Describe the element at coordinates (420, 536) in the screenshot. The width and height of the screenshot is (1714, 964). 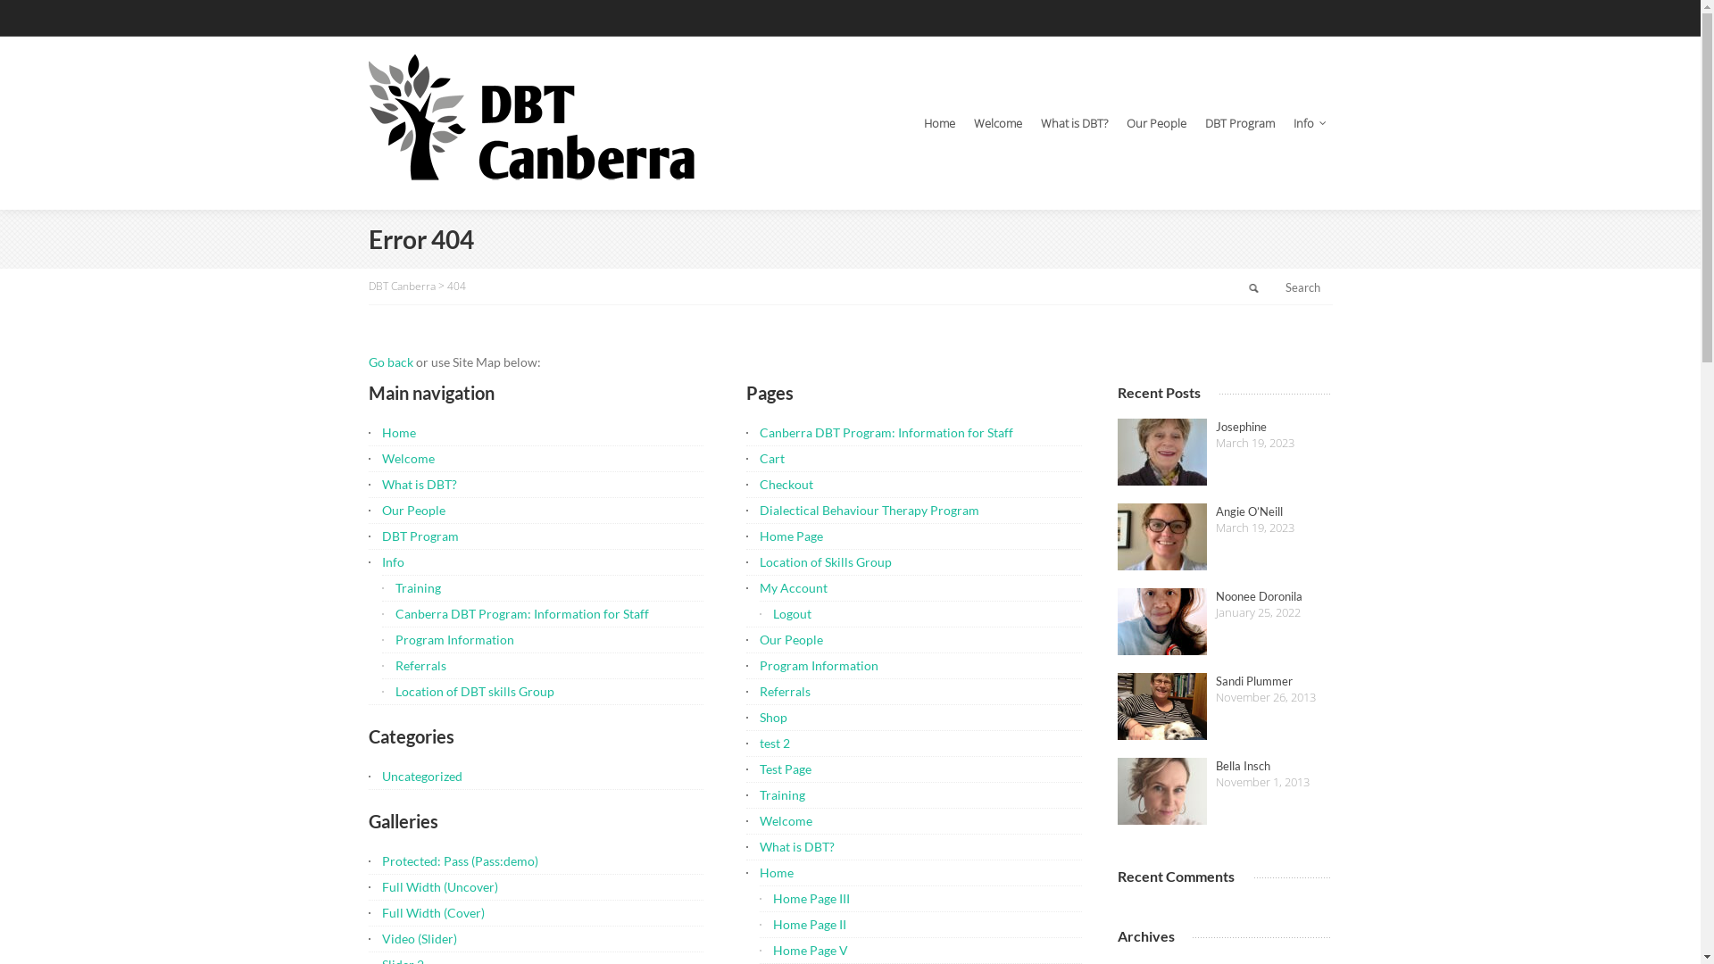
I see `DBT Program` at that location.